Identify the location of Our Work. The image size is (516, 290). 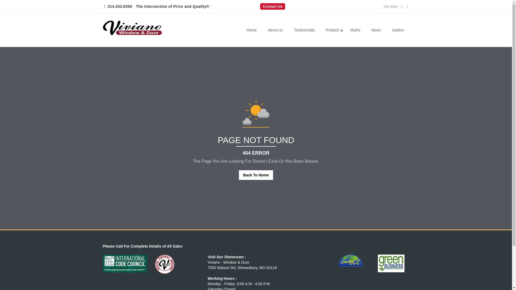
(390, 7).